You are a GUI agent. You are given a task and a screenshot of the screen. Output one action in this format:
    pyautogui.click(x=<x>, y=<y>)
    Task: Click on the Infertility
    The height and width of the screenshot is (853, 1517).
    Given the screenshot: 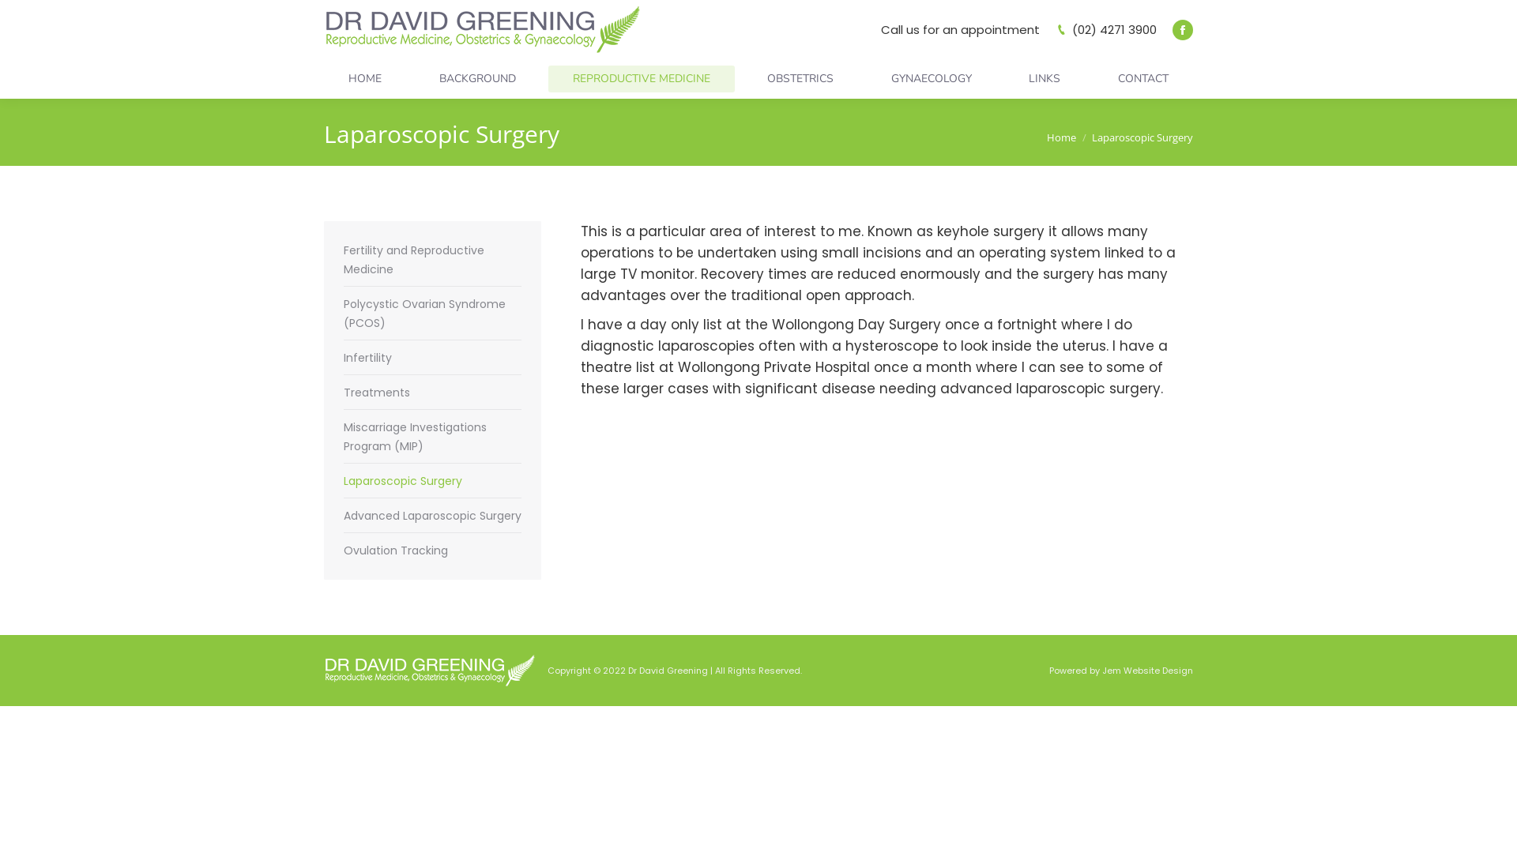 What is the action you would take?
    pyautogui.click(x=368, y=358)
    